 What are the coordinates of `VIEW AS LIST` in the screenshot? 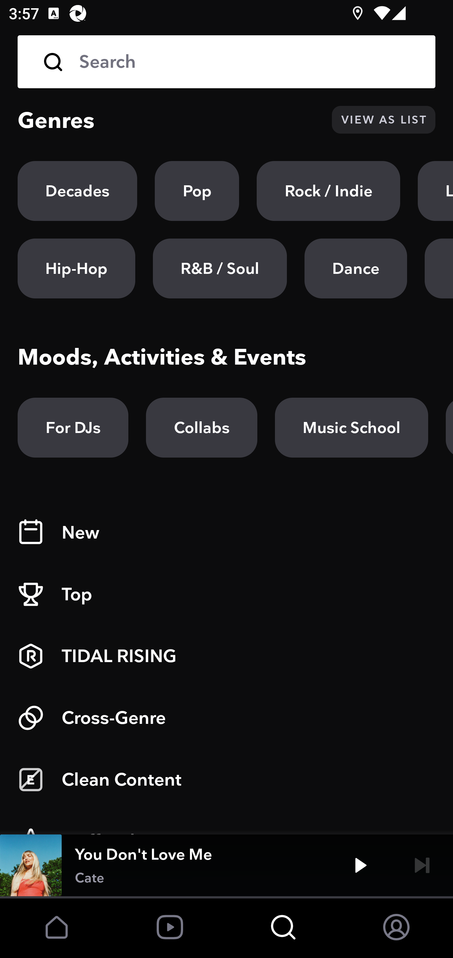 It's located at (383, 120).